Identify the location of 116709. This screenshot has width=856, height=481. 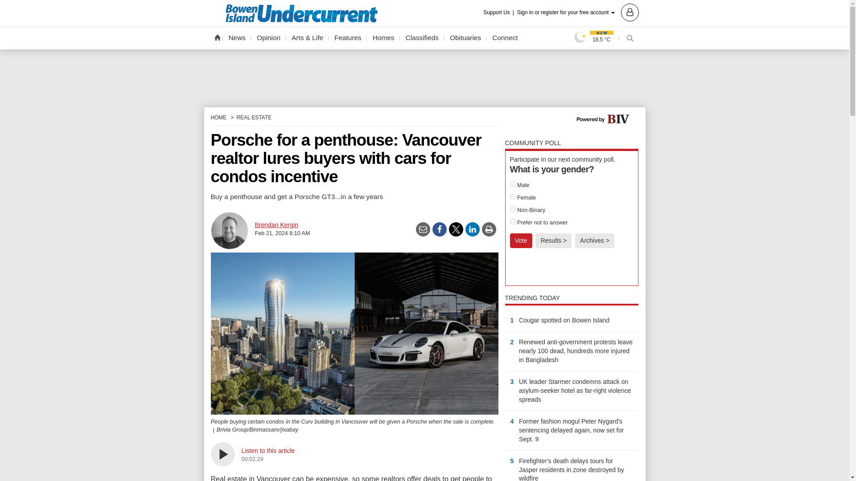
(513, 222).